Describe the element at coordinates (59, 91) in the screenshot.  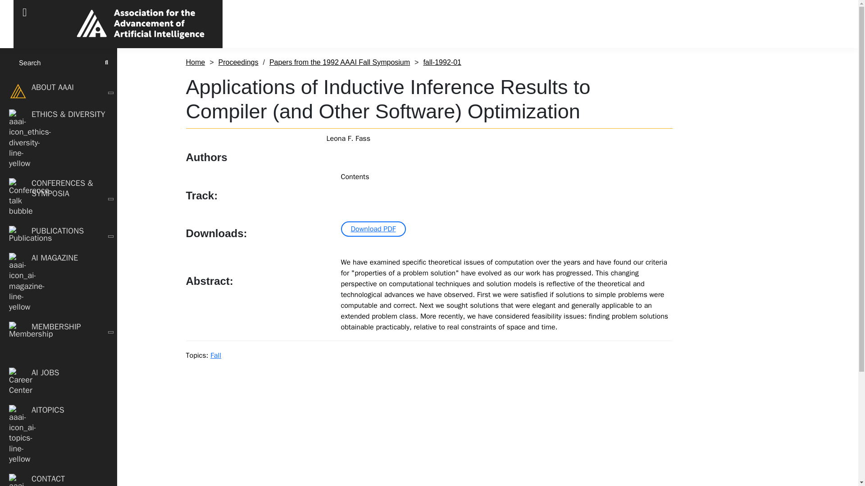
I see `ABOUT AAAI` at that location.